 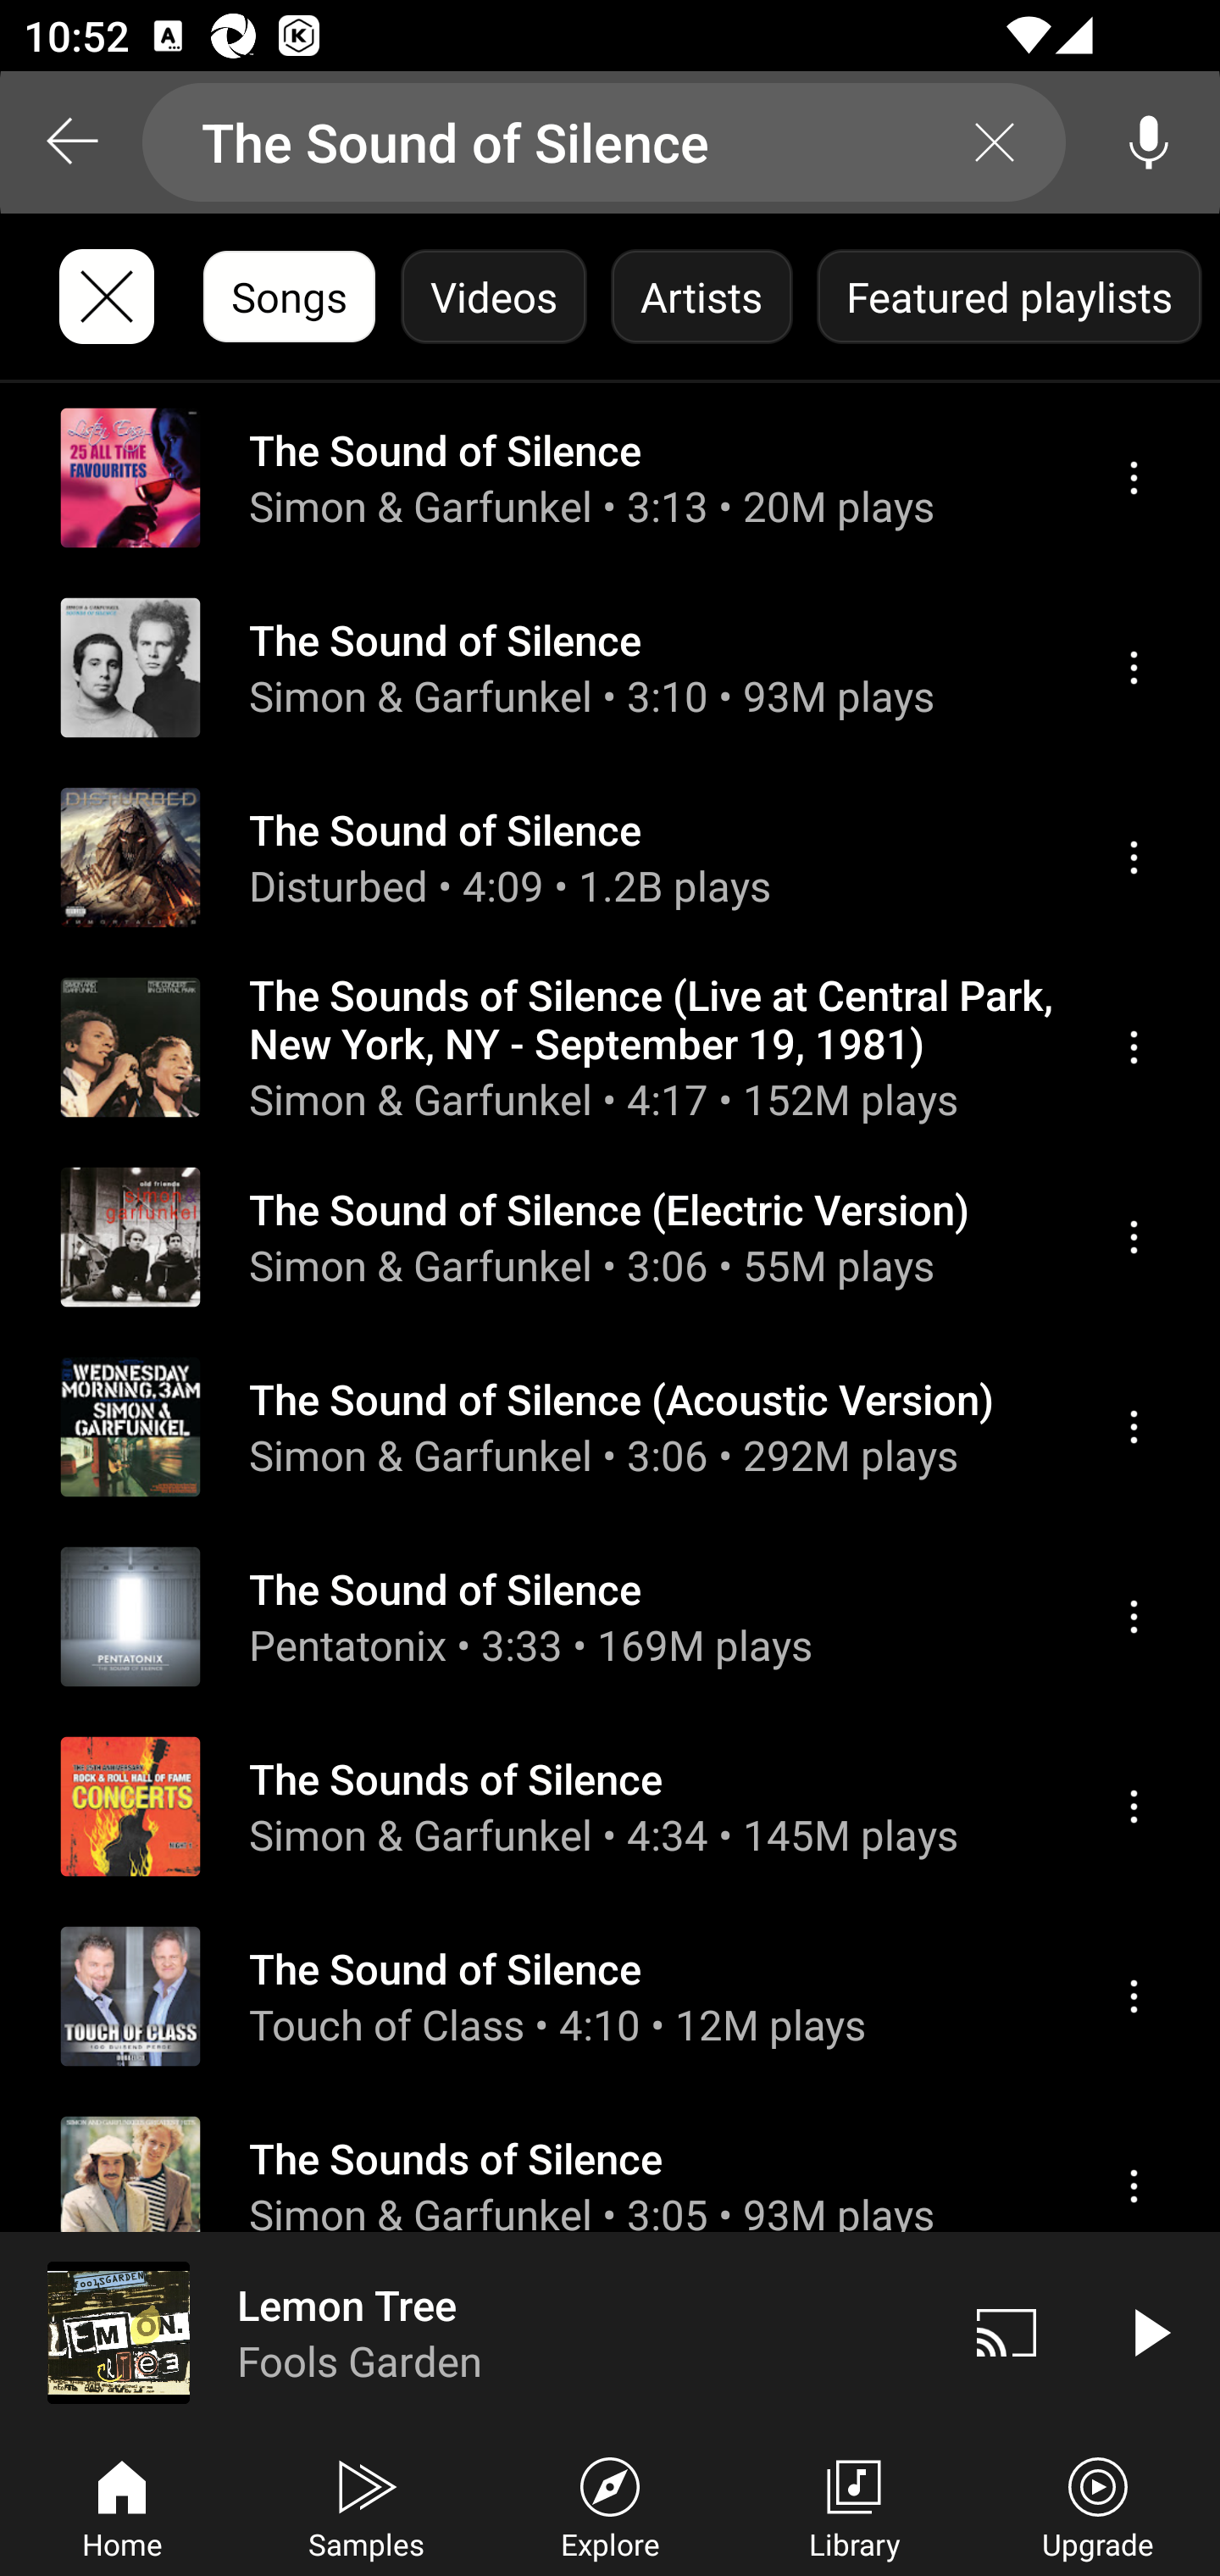 What do you see at coordinates (1134, 478) in the screenshot?
I see `Menu` at bounding box center [1134, 478].